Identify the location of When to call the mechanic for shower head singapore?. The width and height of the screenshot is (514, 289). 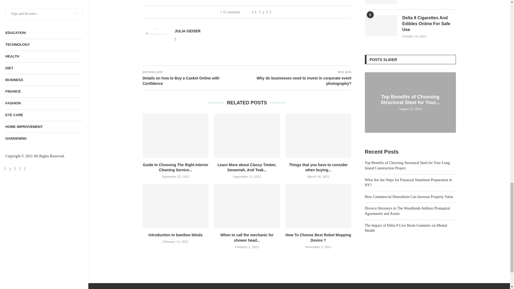
(247, 206).